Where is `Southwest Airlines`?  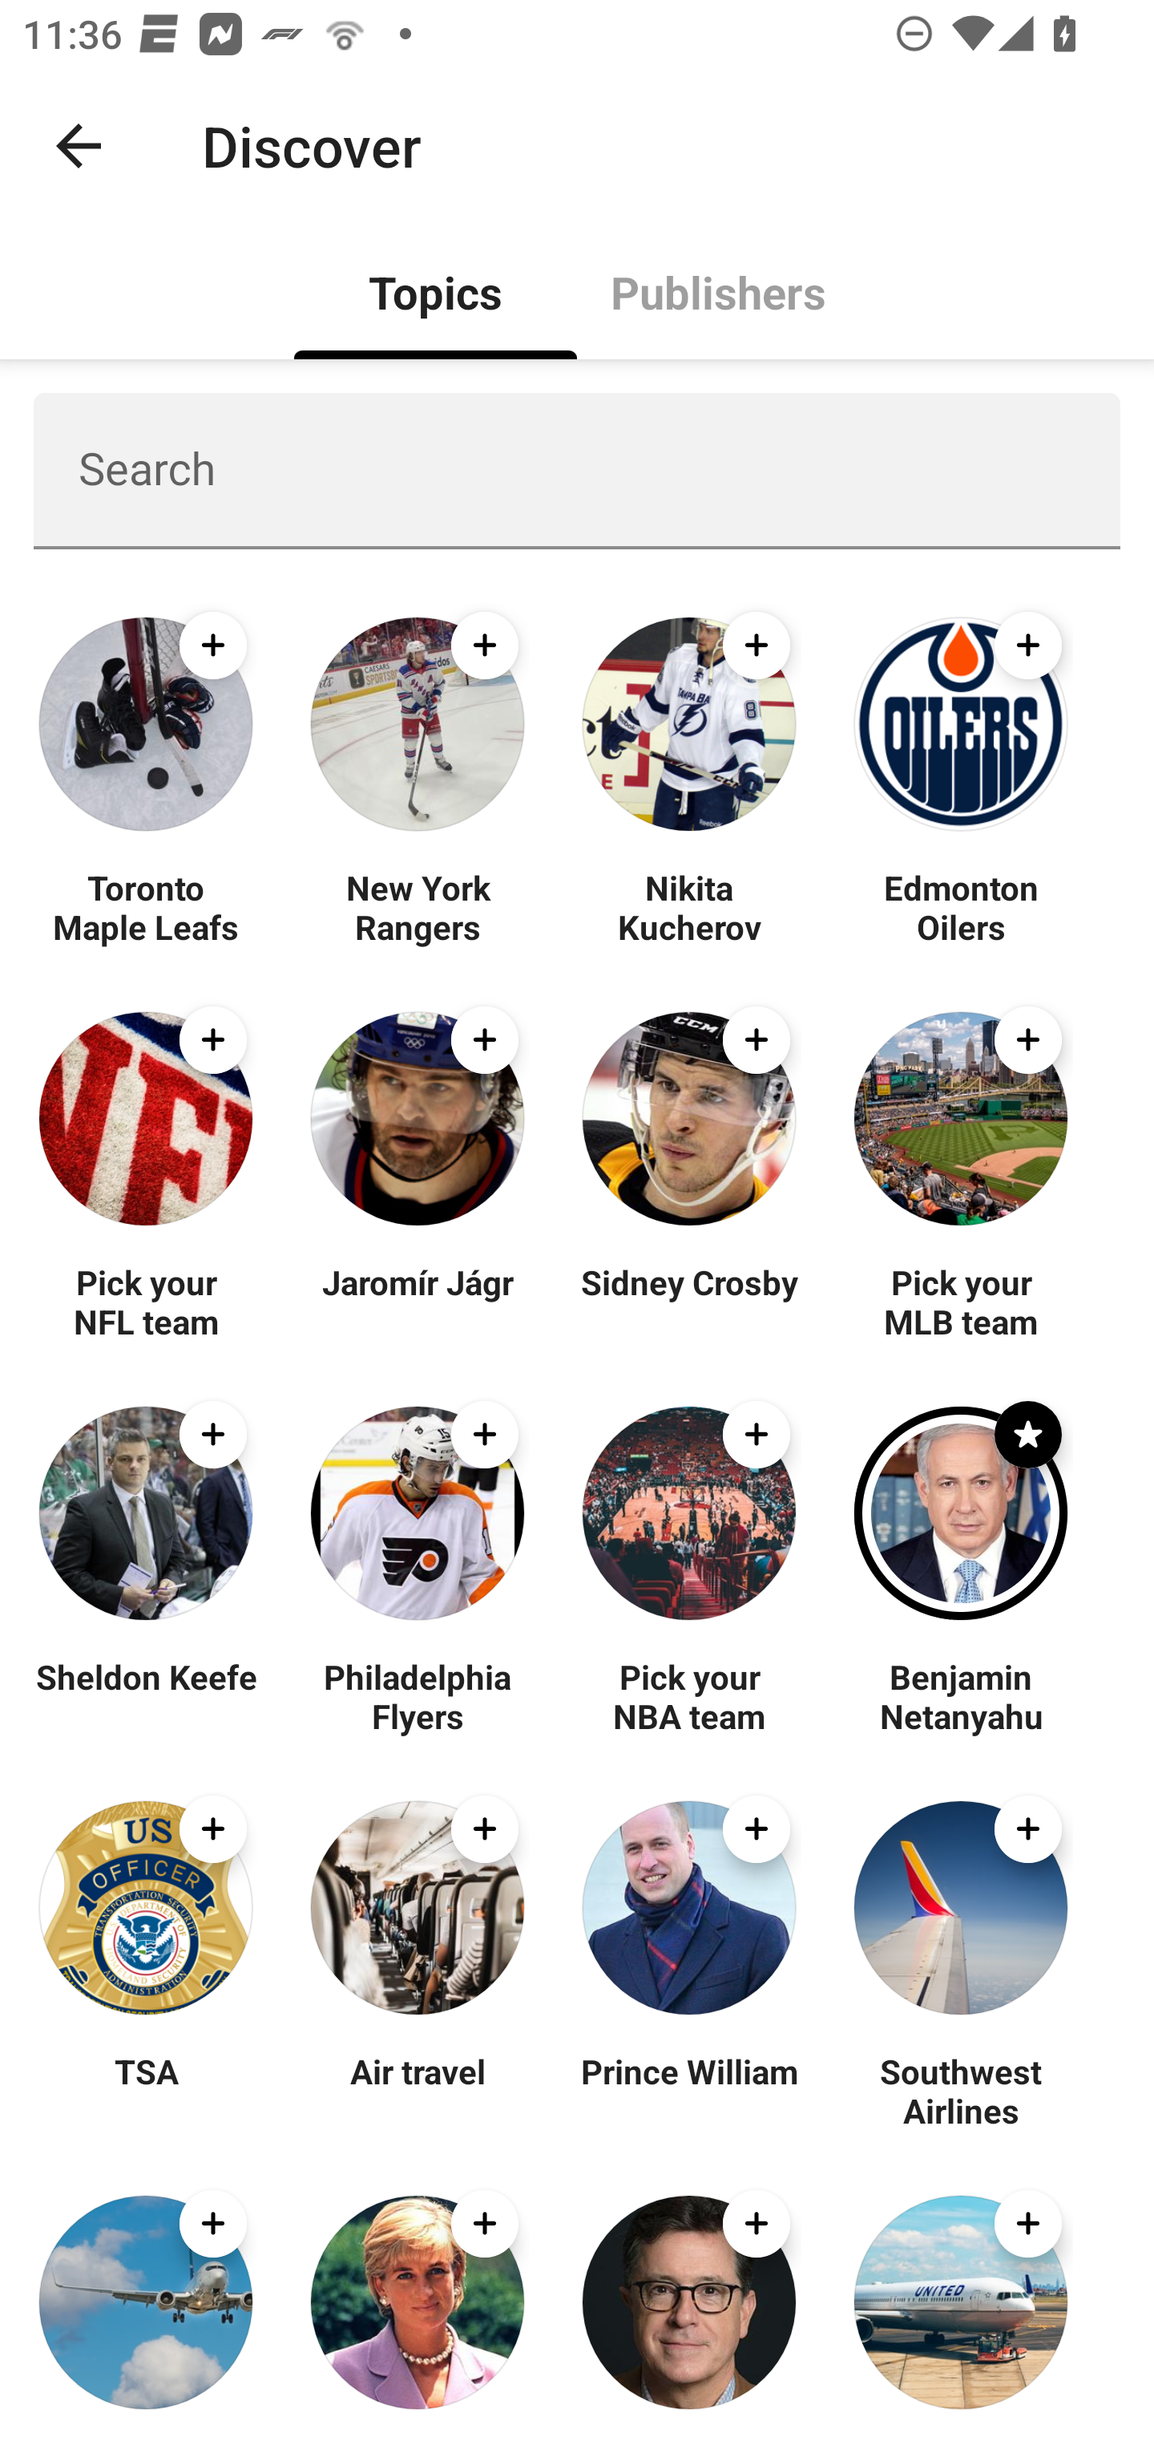
Southwest Airlines is located at coordinates (960, 2090).